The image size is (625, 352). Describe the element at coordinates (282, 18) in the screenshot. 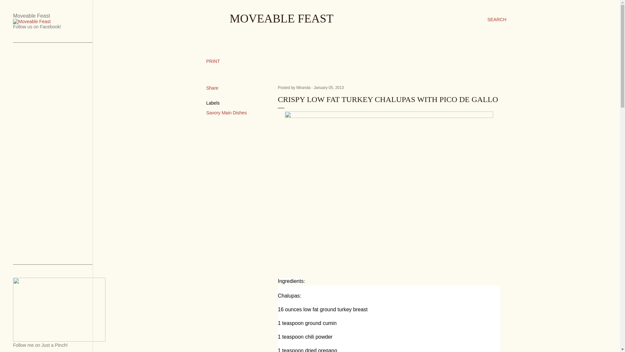

I see `MOVEABLE FEAST` at that location.